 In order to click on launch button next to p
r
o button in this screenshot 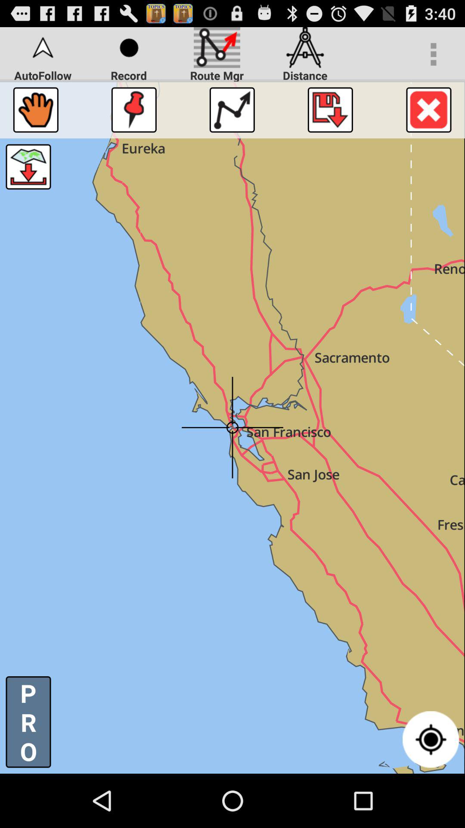, I will do `click(431, 739)`.